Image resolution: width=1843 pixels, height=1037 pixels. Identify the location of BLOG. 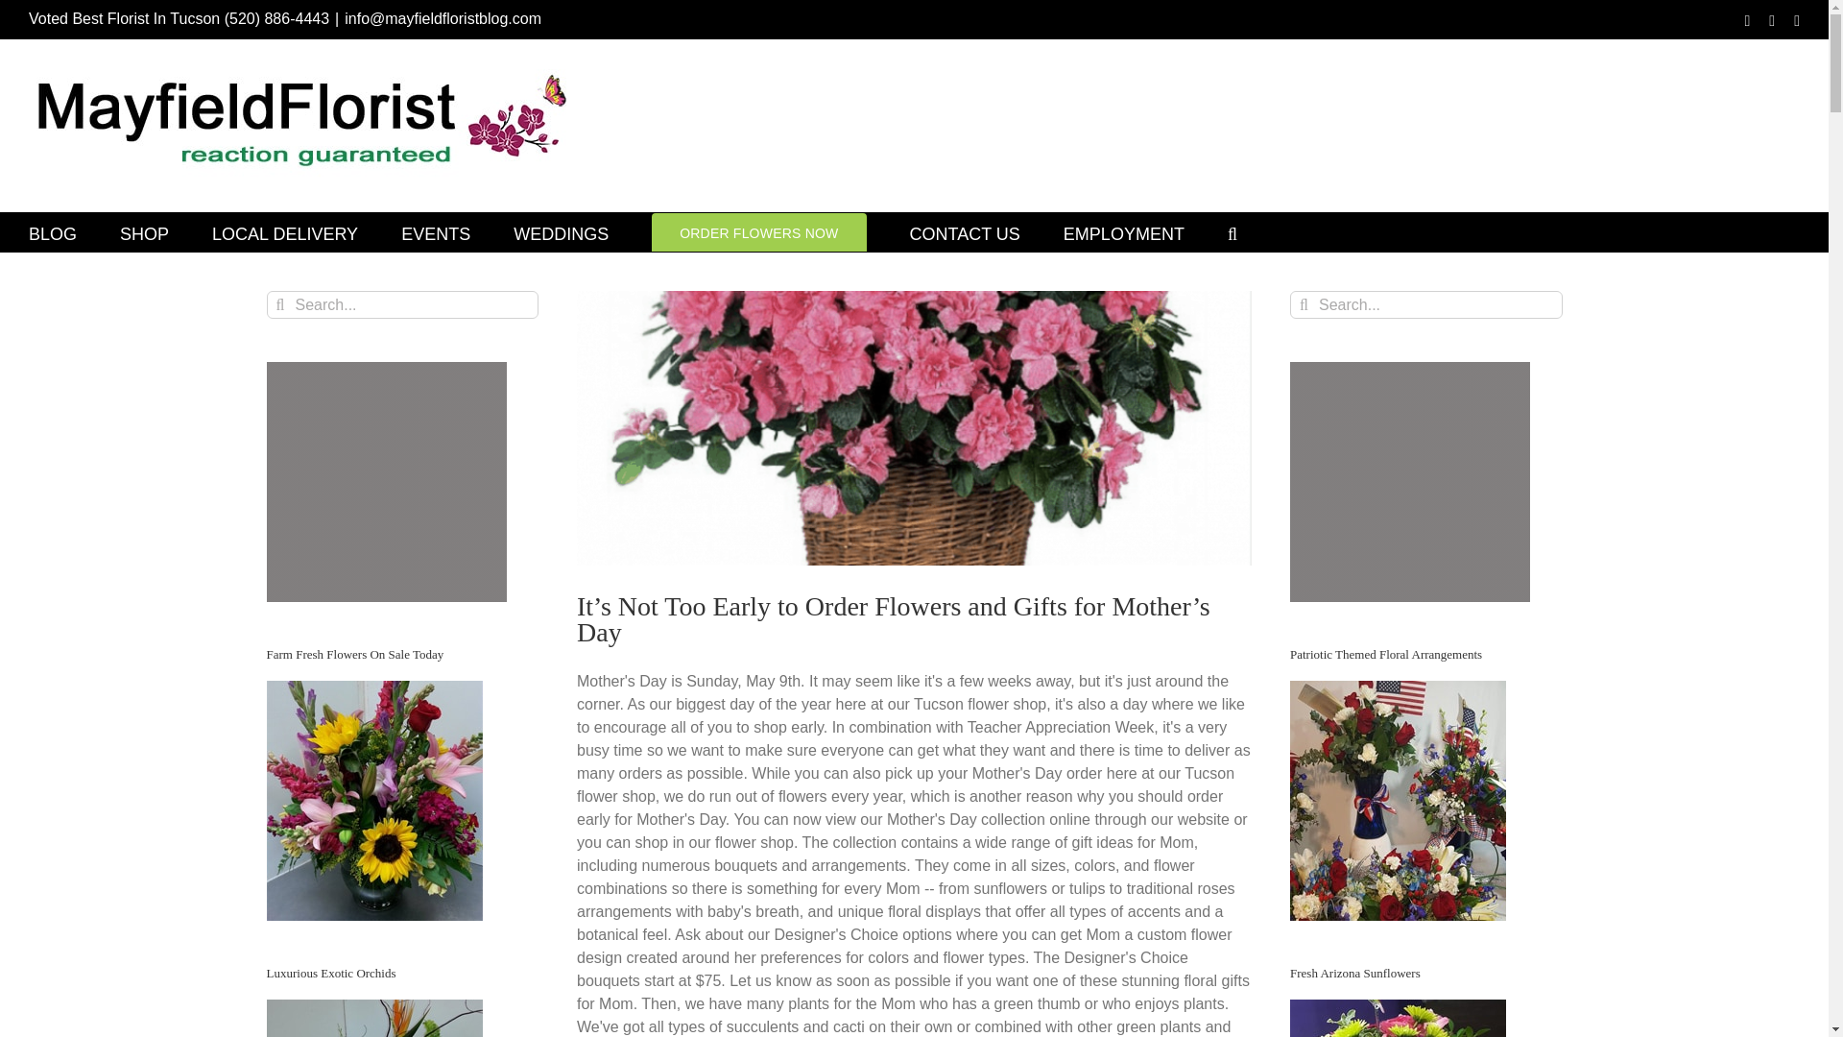
(53, 232).